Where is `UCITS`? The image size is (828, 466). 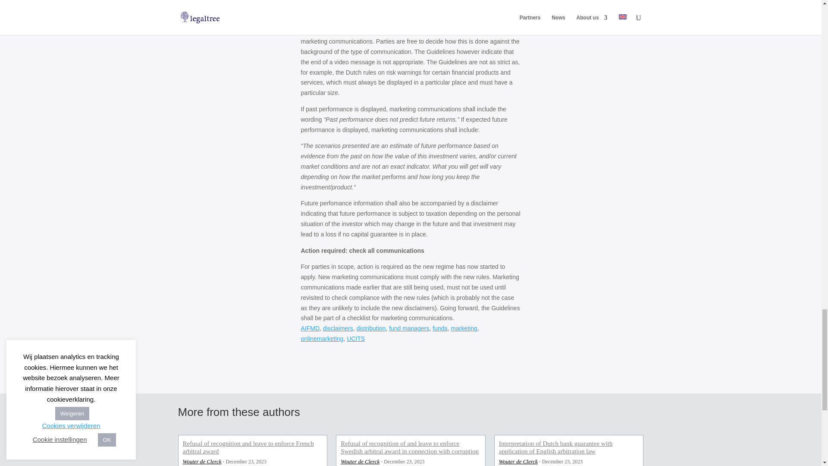 UCITS is located at coordinates (356, 338).